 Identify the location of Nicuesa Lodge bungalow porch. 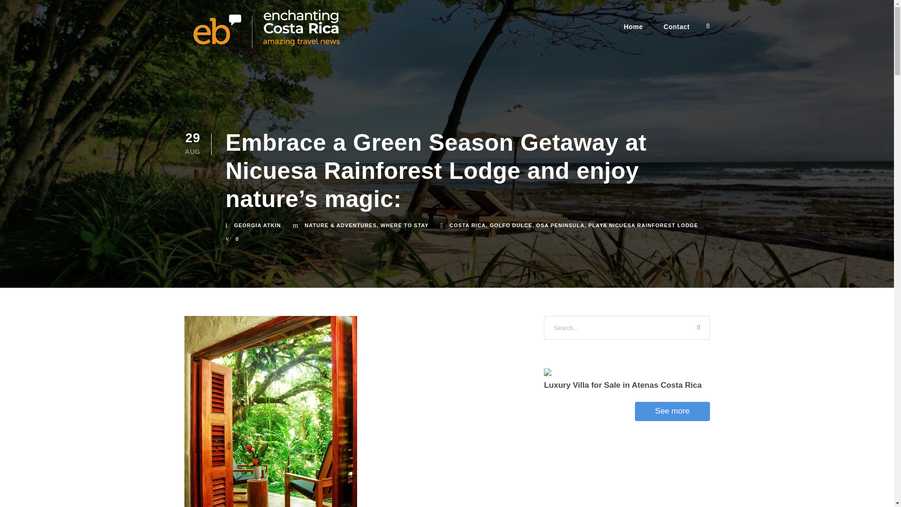
(270, 411).